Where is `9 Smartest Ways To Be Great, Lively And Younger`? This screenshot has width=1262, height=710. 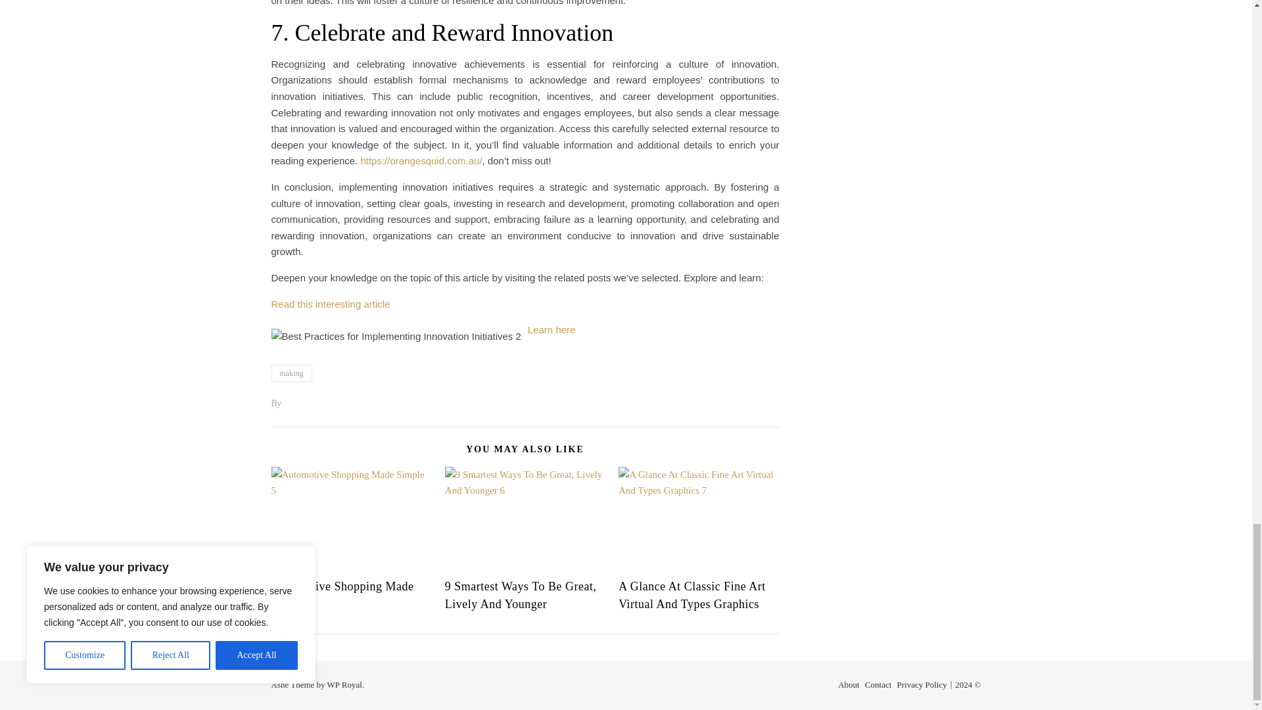
9 Smartest Ways To Be Great, Lively And Younger is located at coordinates (521, 595).